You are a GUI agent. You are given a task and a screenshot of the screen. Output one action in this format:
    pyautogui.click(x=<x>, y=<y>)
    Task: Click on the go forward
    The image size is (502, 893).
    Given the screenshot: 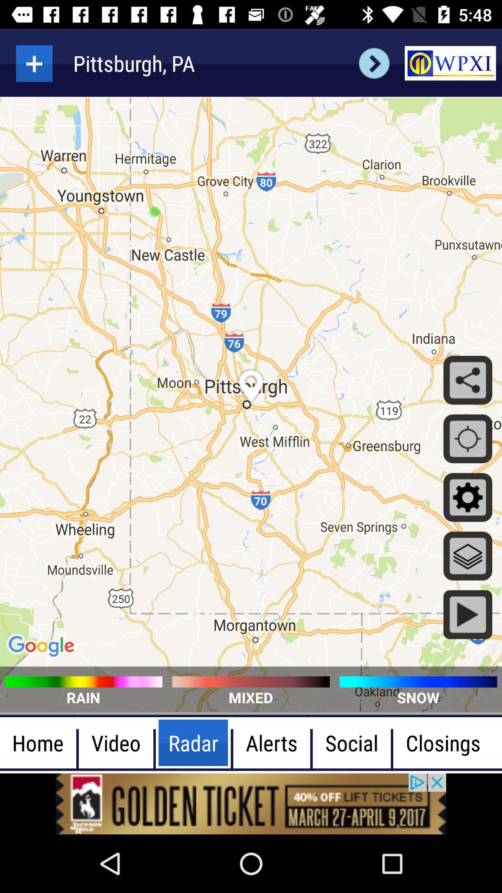 What is the action you would take?
    pyautogui.click(x=374, y=63)
    